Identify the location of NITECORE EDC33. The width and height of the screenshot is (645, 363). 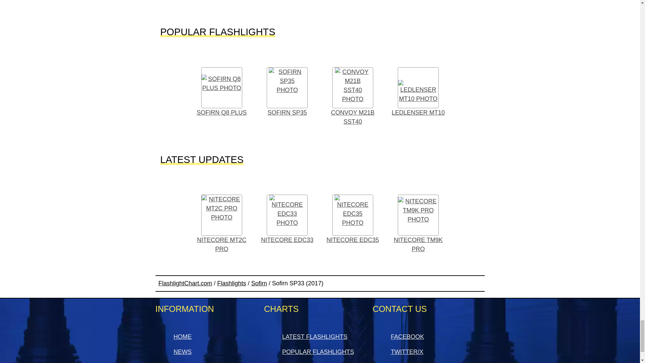
(287, 219).